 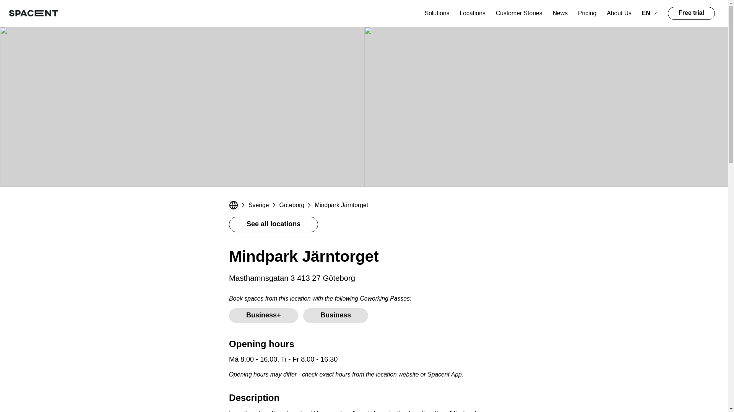 I want to click on Sverige, so click(x=258, y=205).